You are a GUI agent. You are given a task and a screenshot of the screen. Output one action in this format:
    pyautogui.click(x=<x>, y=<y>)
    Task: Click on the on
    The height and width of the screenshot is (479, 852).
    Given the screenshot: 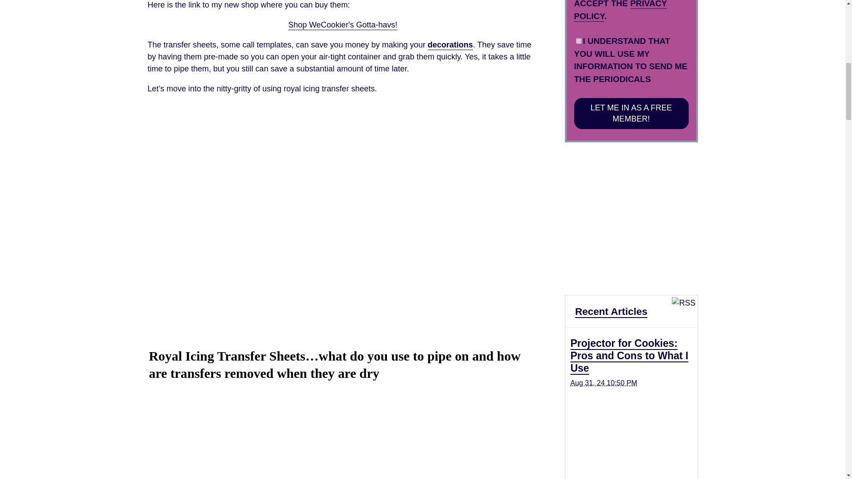 What is the action you would take?
    pyautogui.click(x=579, y=41)
    